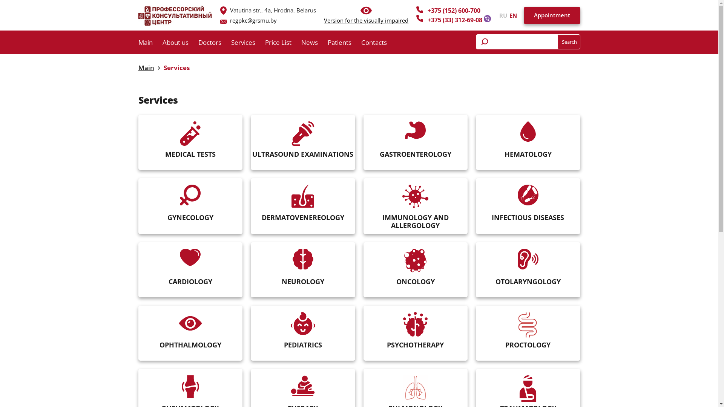  What do you see at coordinates (416, 130) in the screenshot?
I see `Gastroenterology` at bounding box center [416, 130].